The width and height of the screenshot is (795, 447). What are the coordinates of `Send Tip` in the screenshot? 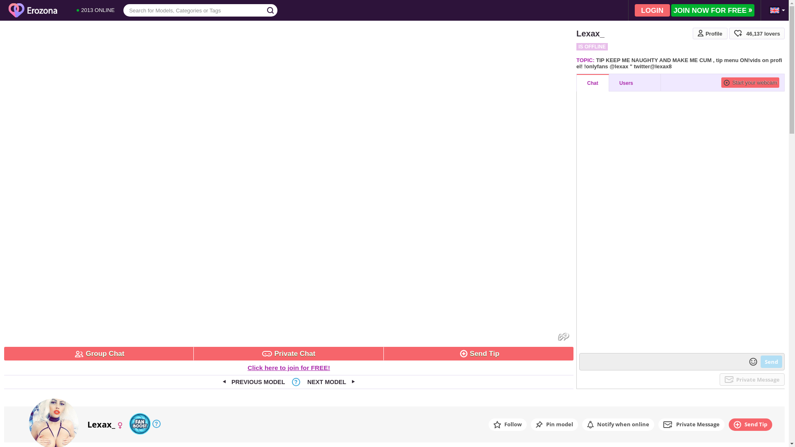 It's located at (479, 353).